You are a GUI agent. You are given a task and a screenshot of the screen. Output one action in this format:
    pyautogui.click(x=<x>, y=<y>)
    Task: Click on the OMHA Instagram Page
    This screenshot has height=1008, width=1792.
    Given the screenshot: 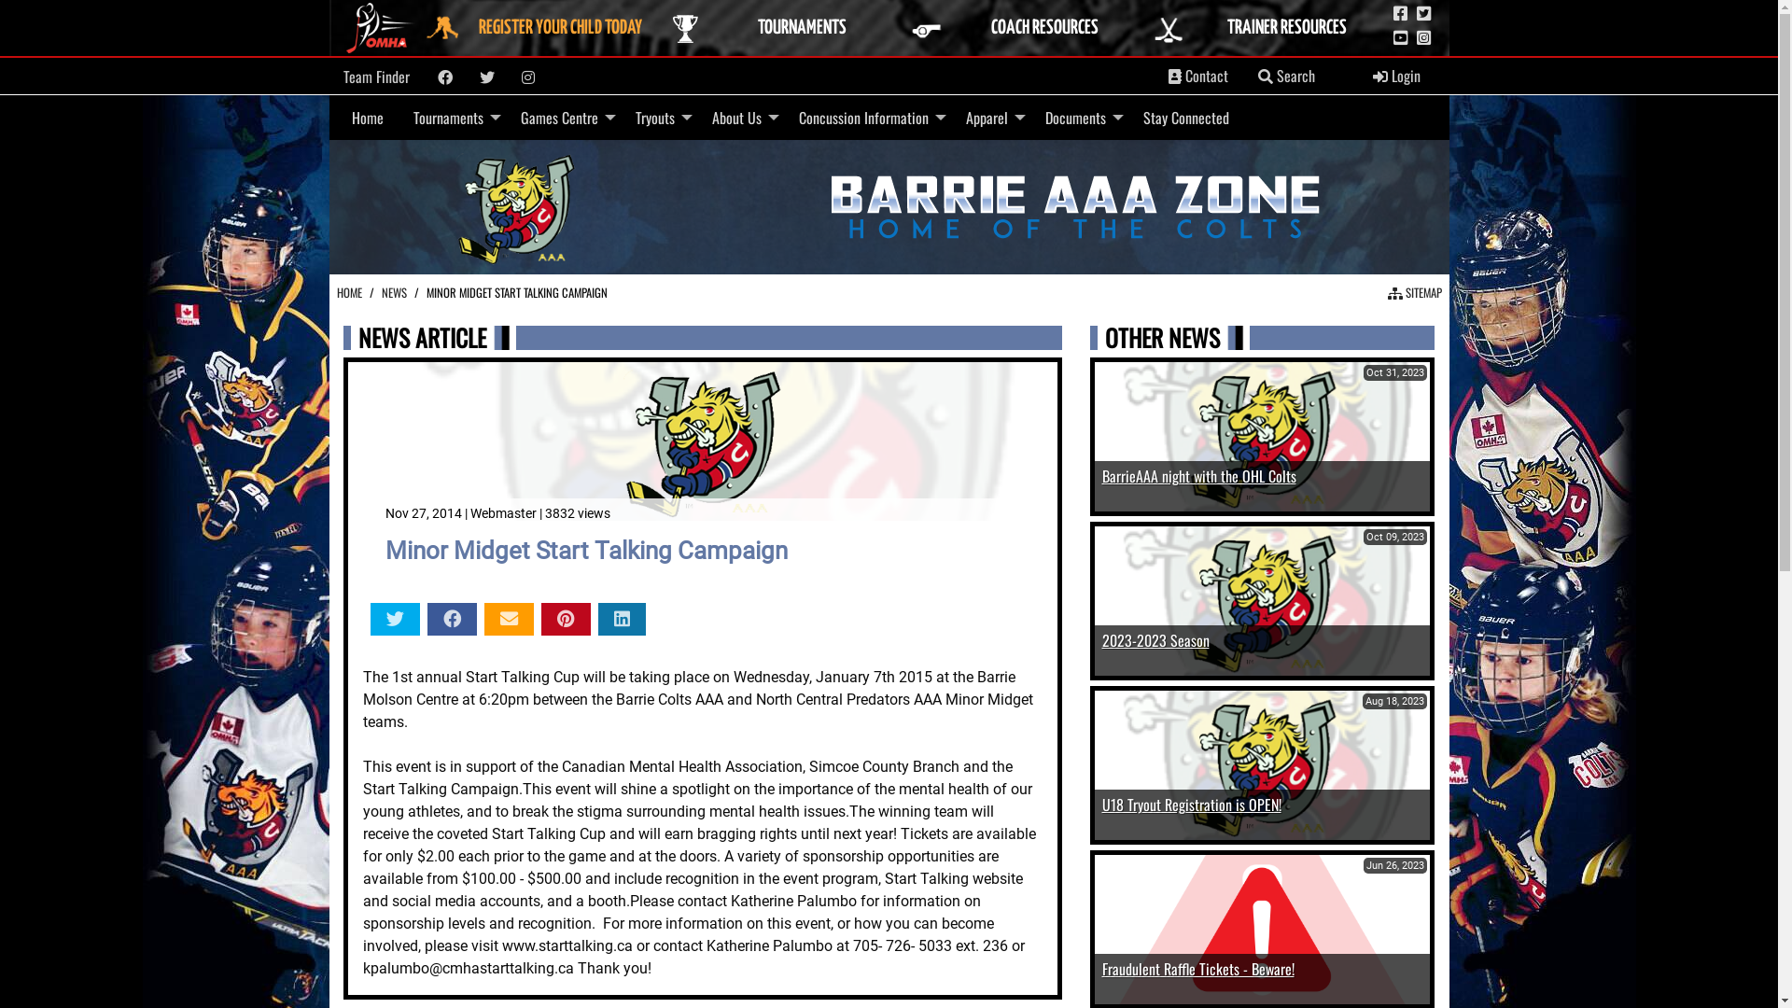 What is the action you would take?
    pyautogui.click(x=1424, y=38)
    